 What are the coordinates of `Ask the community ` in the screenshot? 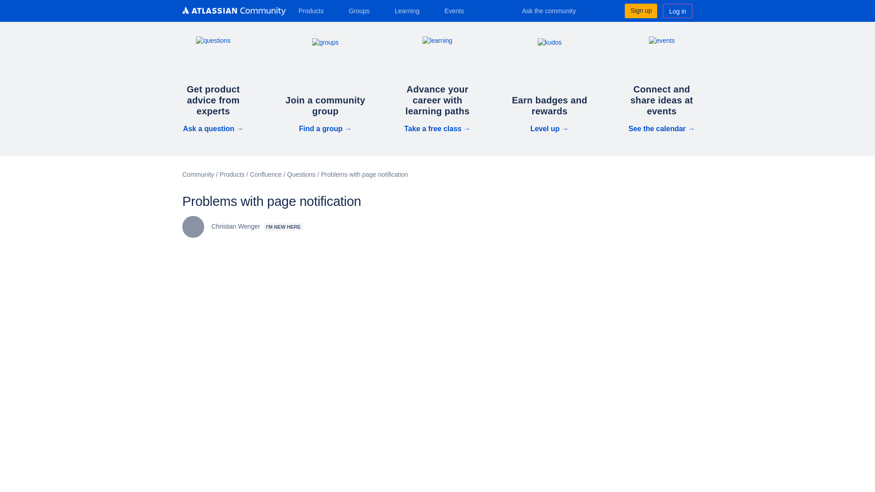 It's located at (555, 10).